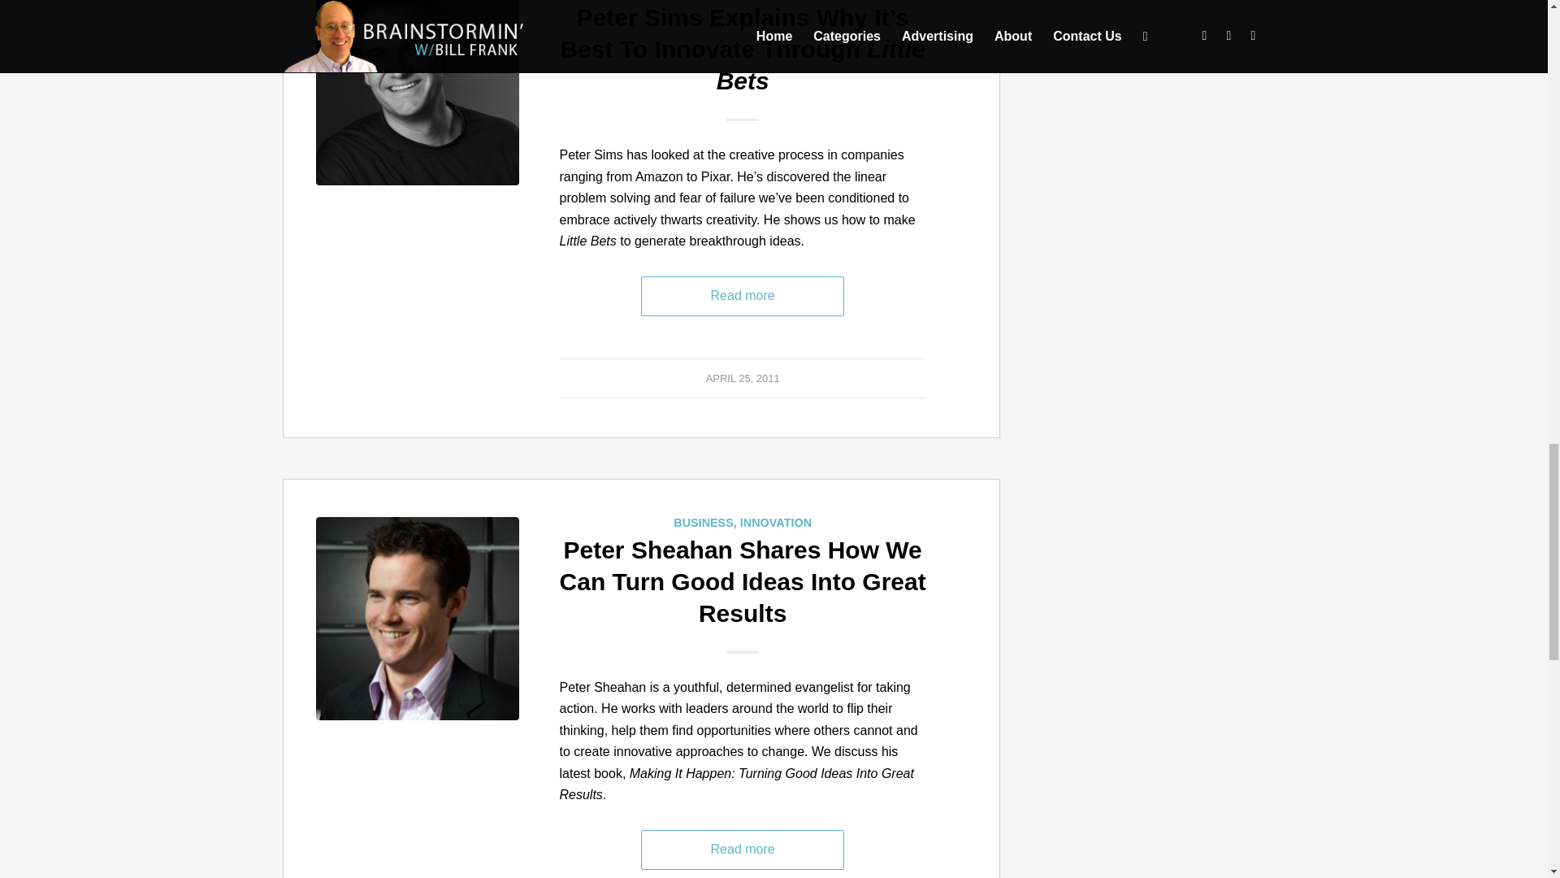 The width and height of the screenshot is (1560, 878). Describe the element at coordinates (416, 94) in the screenshot. I see `Peter Sims, author of LITTLE BETS` at that location.